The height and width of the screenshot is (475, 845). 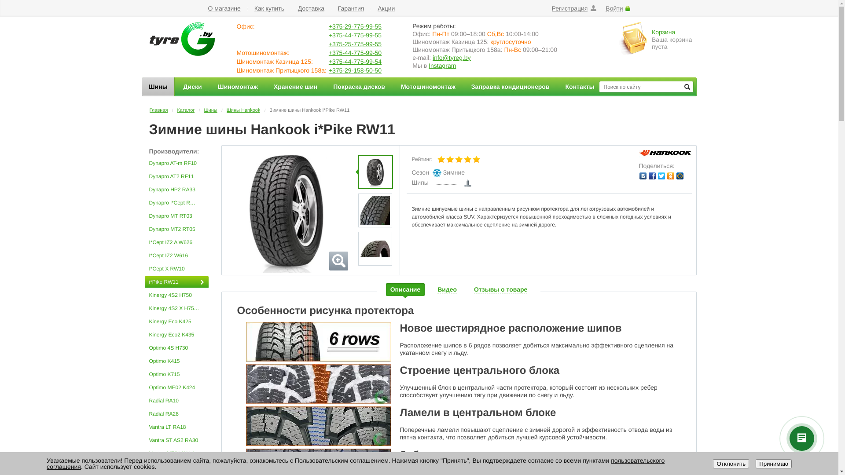 I want to click on Kinergy Eco K425, so click(x=176, y=322).